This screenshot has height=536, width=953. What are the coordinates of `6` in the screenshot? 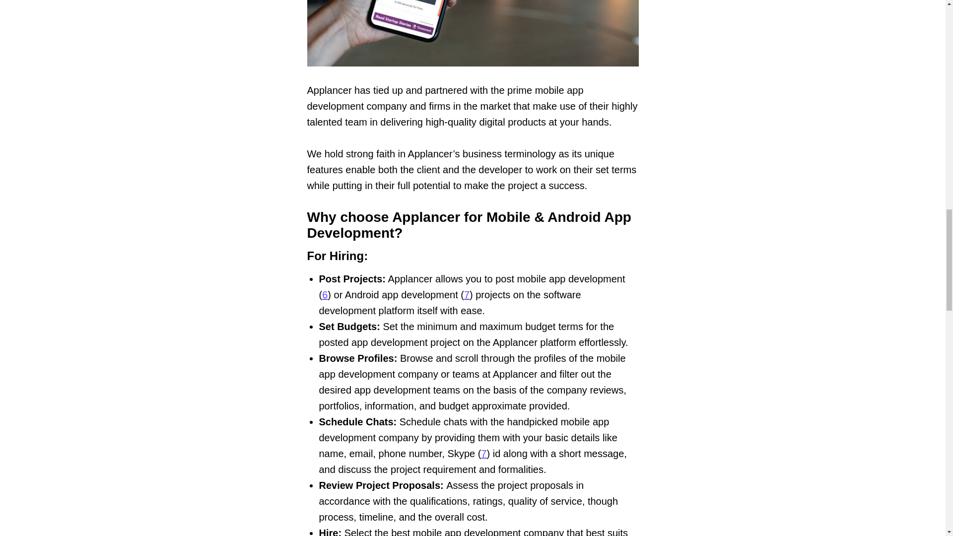 It's located at (325, 295).